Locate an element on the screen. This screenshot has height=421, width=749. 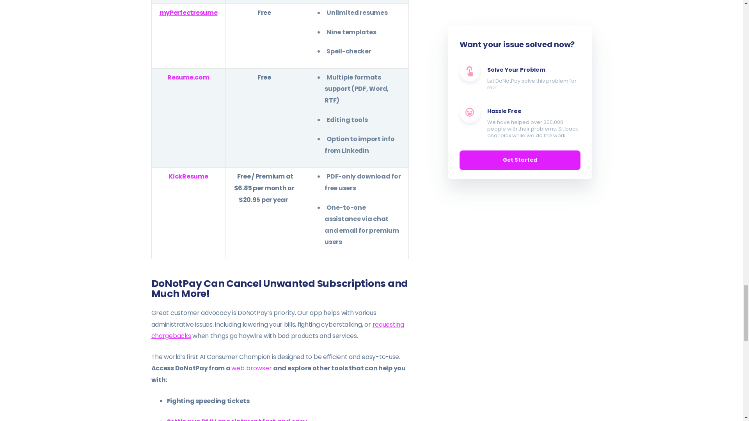
requesting chargebacks is located at coordinates (278, 330).